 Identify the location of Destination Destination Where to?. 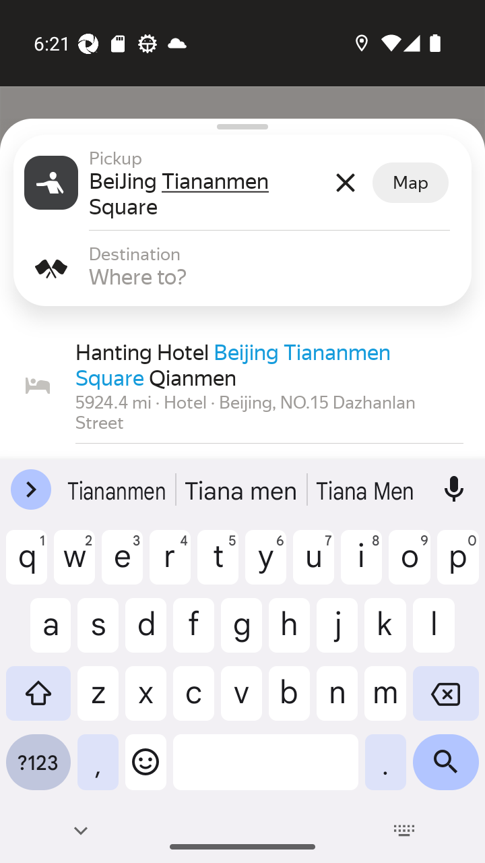
(243, 268).